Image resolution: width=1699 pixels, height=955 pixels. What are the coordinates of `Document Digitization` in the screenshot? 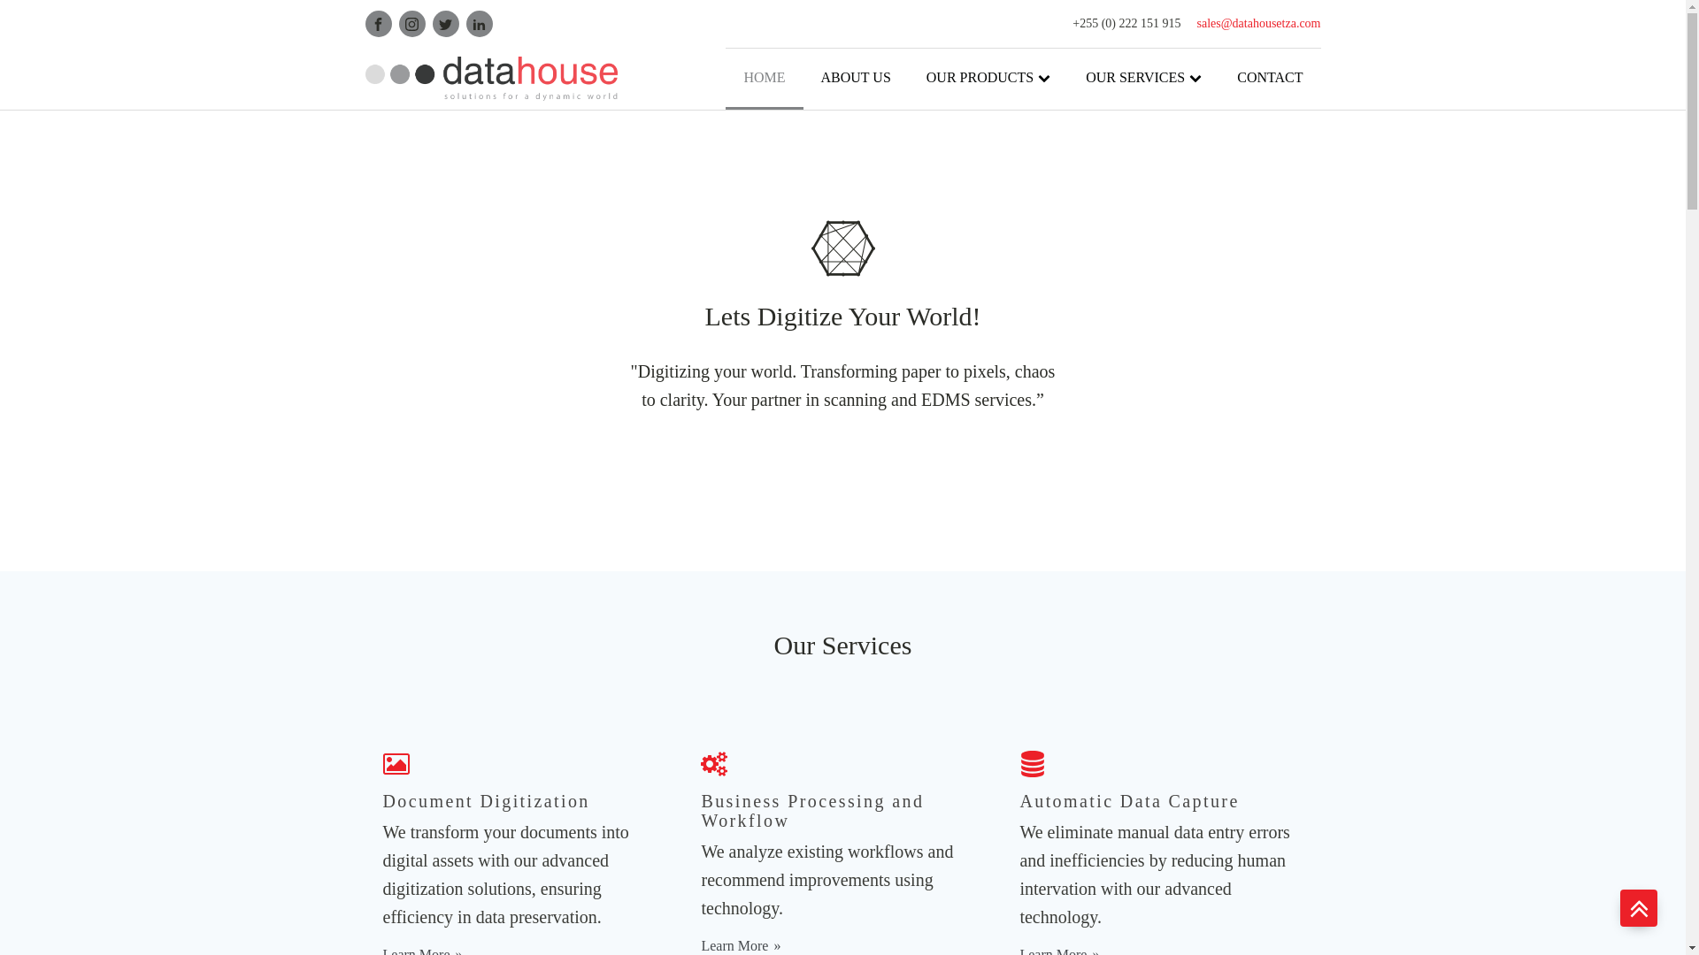 It's located at (1175, 352).